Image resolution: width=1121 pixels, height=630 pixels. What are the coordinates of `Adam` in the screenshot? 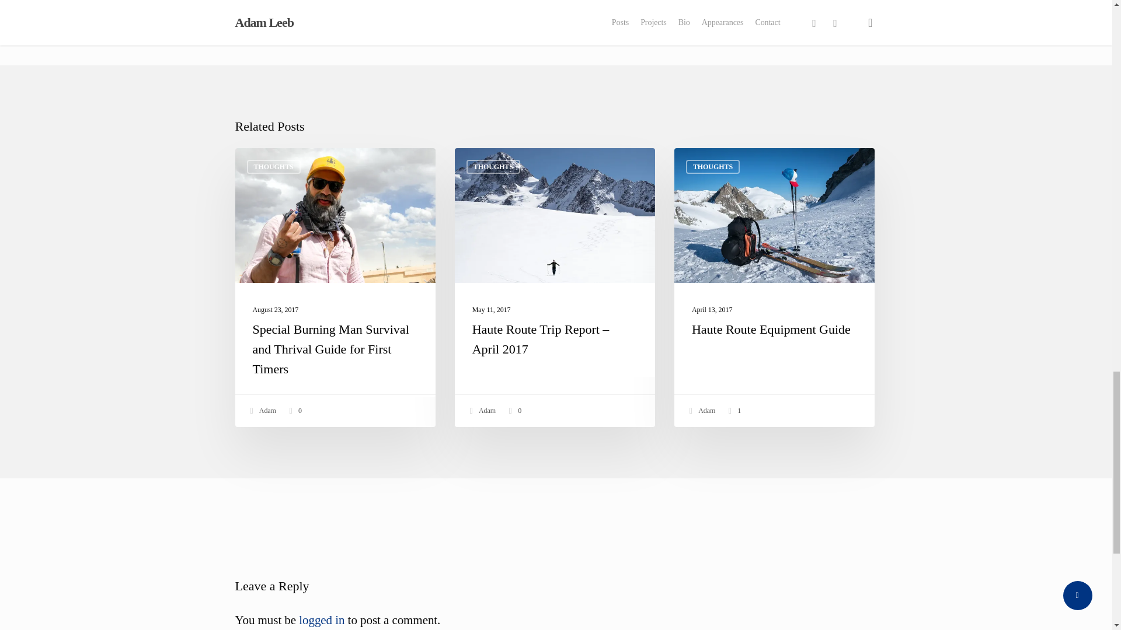 It's located at (481, 411).